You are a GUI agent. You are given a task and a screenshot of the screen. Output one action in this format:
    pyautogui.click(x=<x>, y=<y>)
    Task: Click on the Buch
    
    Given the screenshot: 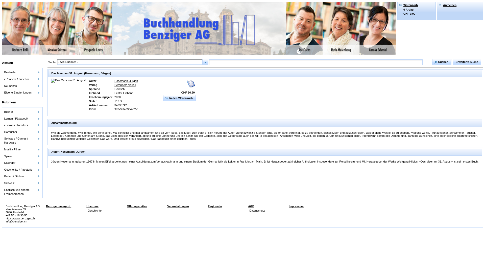 What is the action you would take?
    pyautogui.click(x=68, y=81)
    